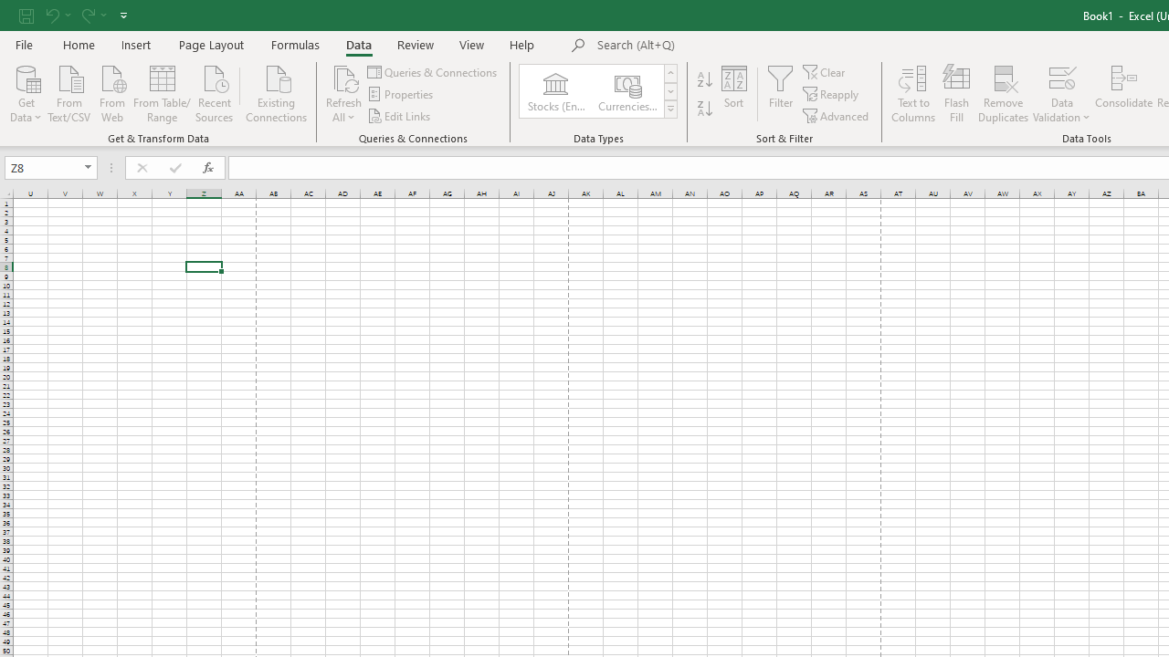  What do you see at coordinates (93, 15) in the screenshot?
I see `Redo` at bounding box center [93, 15].